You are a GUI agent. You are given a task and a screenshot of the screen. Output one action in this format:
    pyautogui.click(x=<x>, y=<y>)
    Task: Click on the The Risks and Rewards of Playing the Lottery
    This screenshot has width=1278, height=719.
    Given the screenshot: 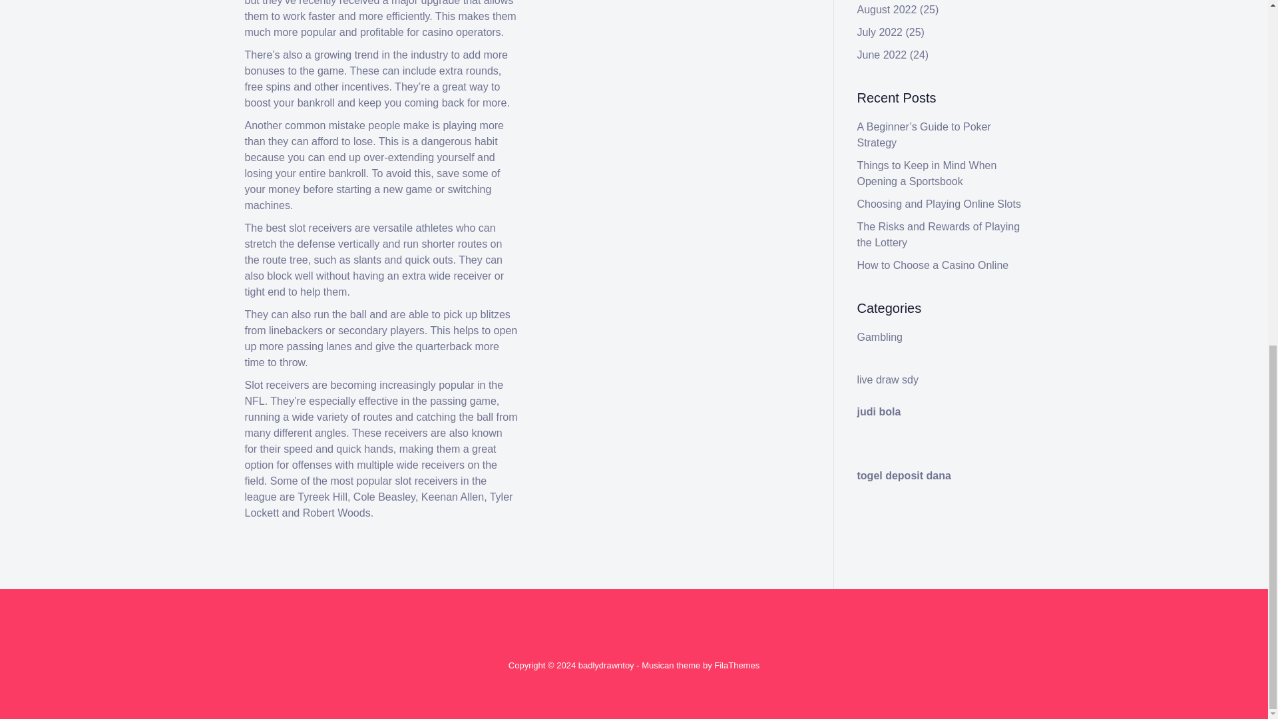 What is the action you would take?
    pyautogui.click(x=939, y=234)
    